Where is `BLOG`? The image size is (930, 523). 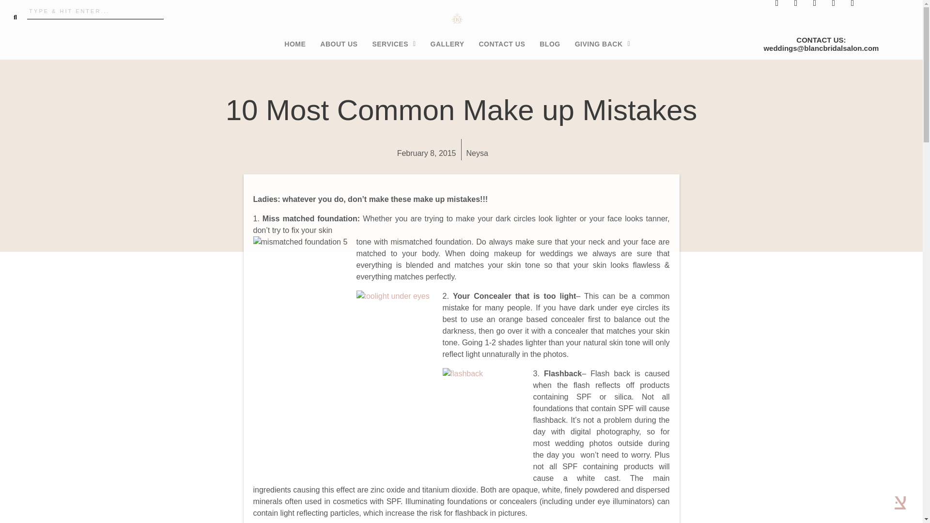 BLOG is located at coordinates (549, 44).